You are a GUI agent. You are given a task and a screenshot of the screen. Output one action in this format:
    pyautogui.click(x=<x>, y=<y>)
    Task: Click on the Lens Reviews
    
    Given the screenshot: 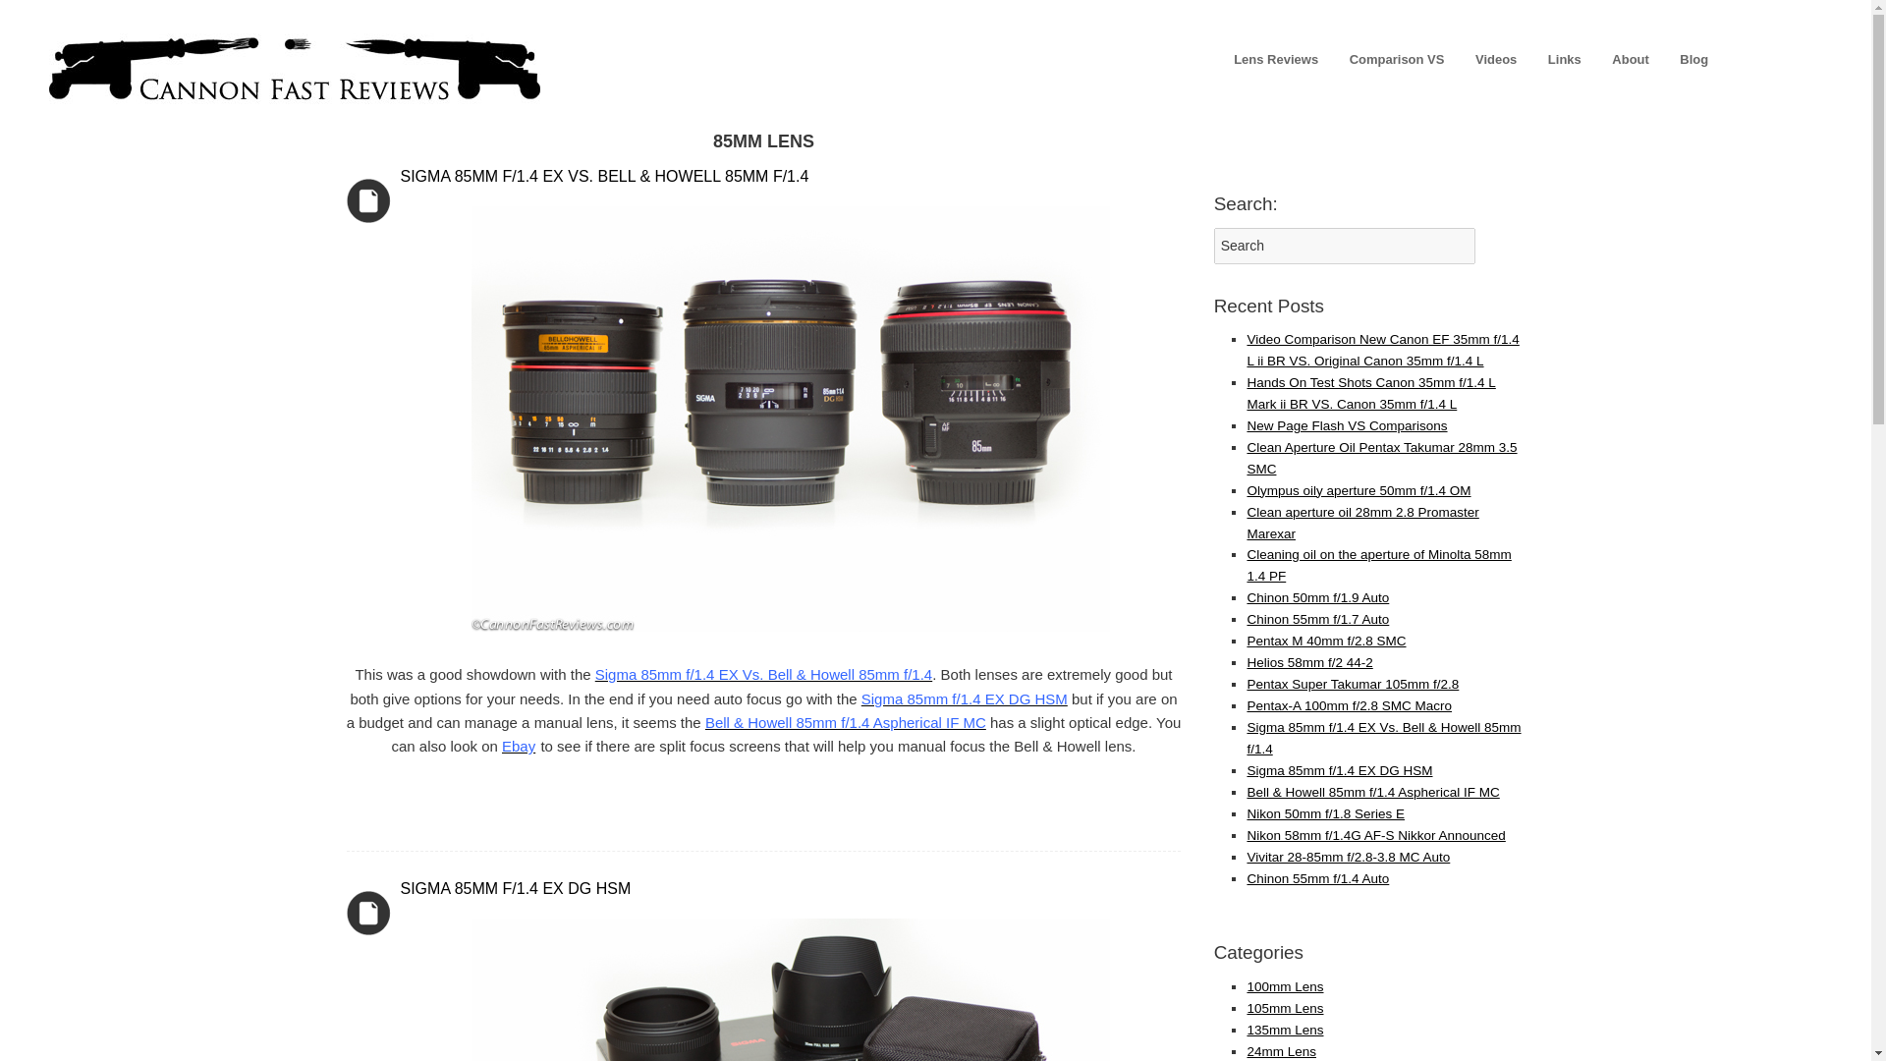 What is the action you would take?
    pyautogui.click(x=1275, y=59)
    